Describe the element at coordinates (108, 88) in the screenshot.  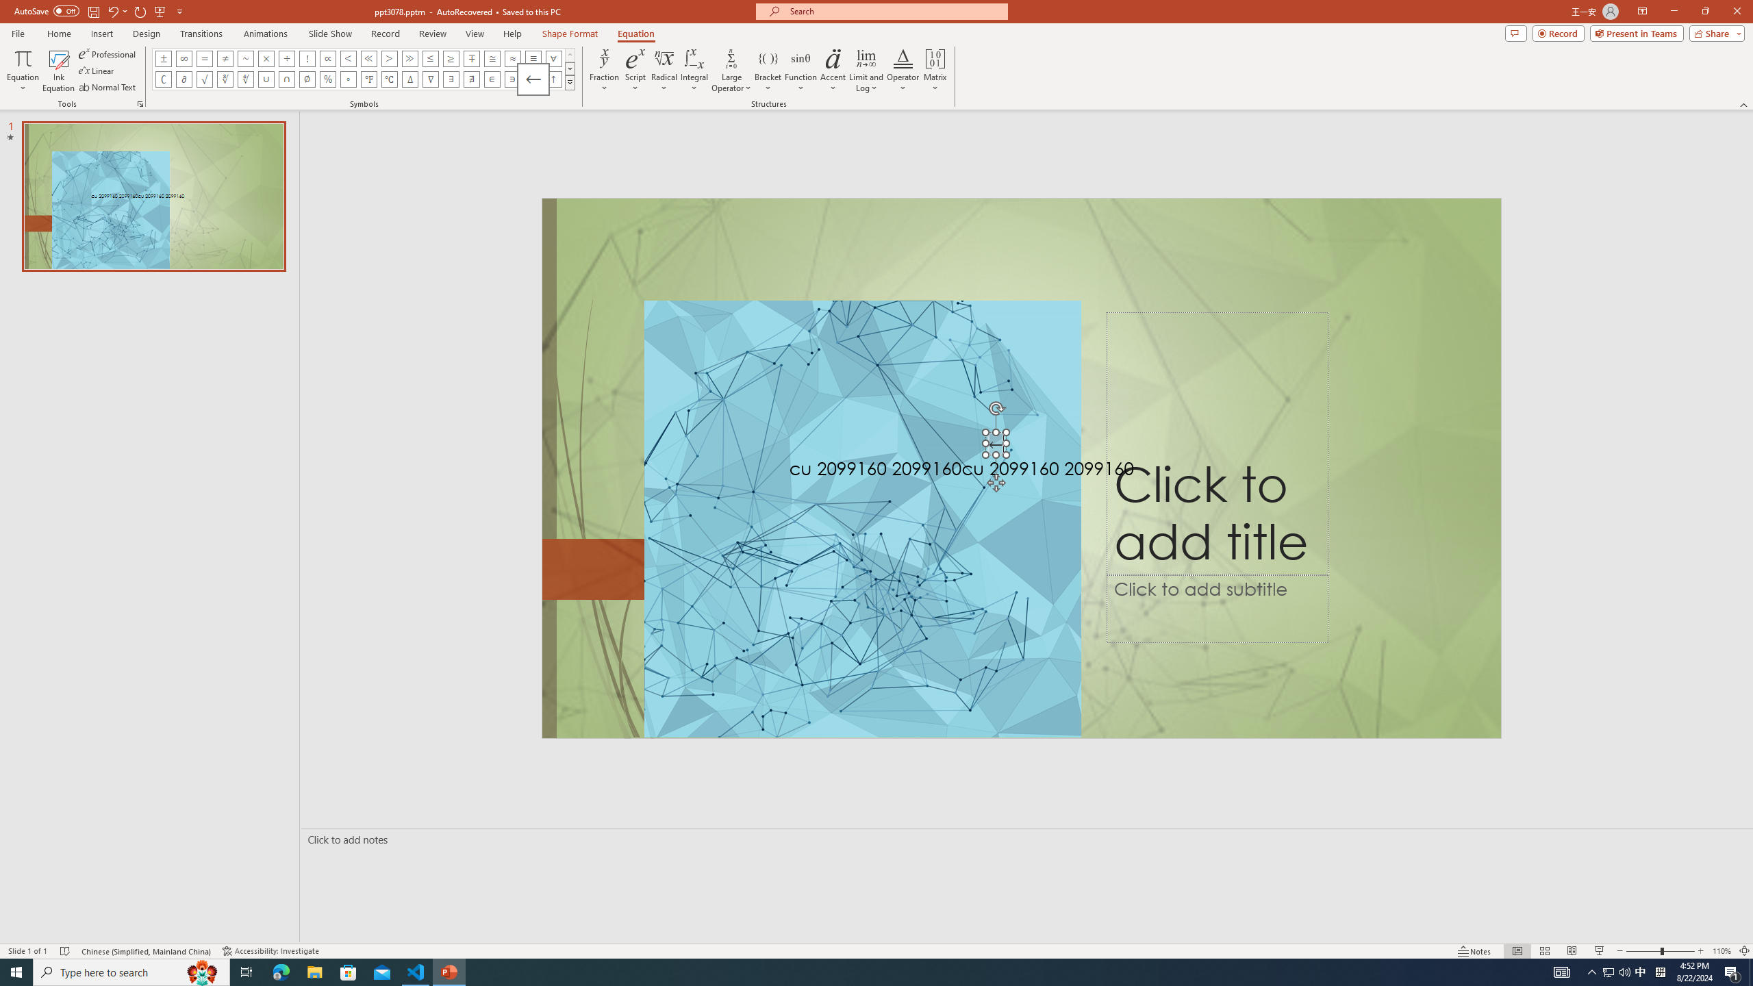
I see `Normal Text` at that location.